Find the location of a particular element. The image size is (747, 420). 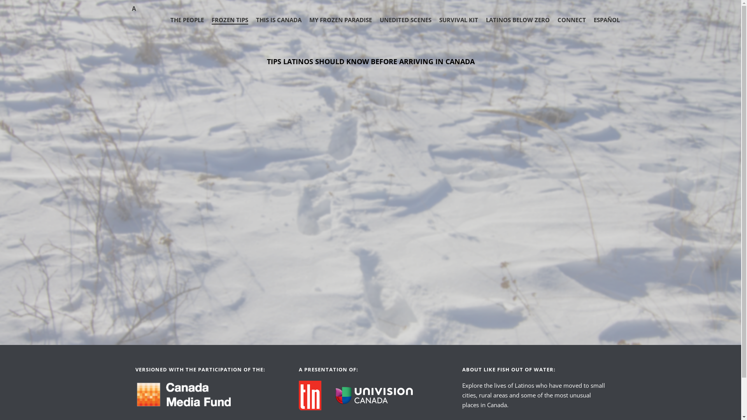

SURVIVAL KIT is located at coordinates (458, 20).